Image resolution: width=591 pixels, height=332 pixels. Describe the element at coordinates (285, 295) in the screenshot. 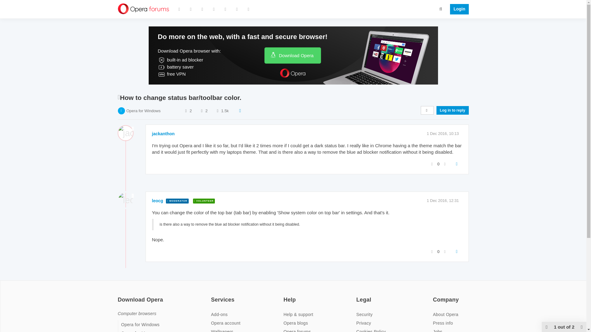

I see `on` at that location.